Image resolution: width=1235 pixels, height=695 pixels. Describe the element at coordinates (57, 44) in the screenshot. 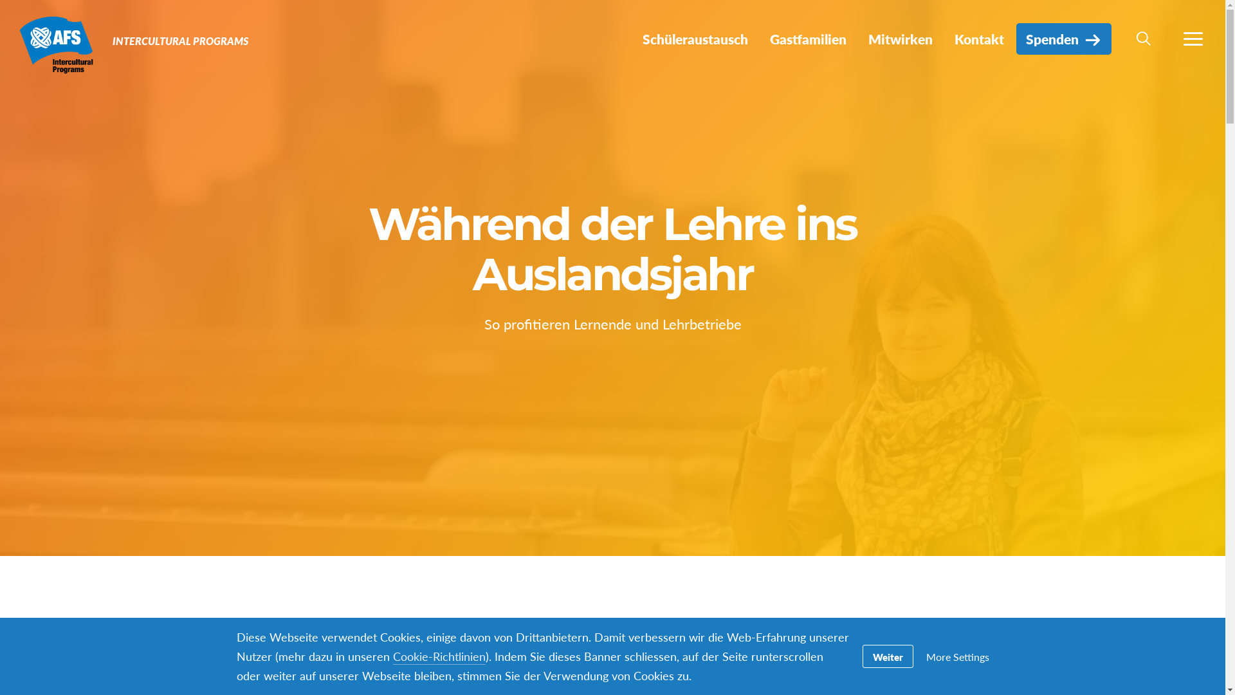

I see `Intercultural Programs` at that location.